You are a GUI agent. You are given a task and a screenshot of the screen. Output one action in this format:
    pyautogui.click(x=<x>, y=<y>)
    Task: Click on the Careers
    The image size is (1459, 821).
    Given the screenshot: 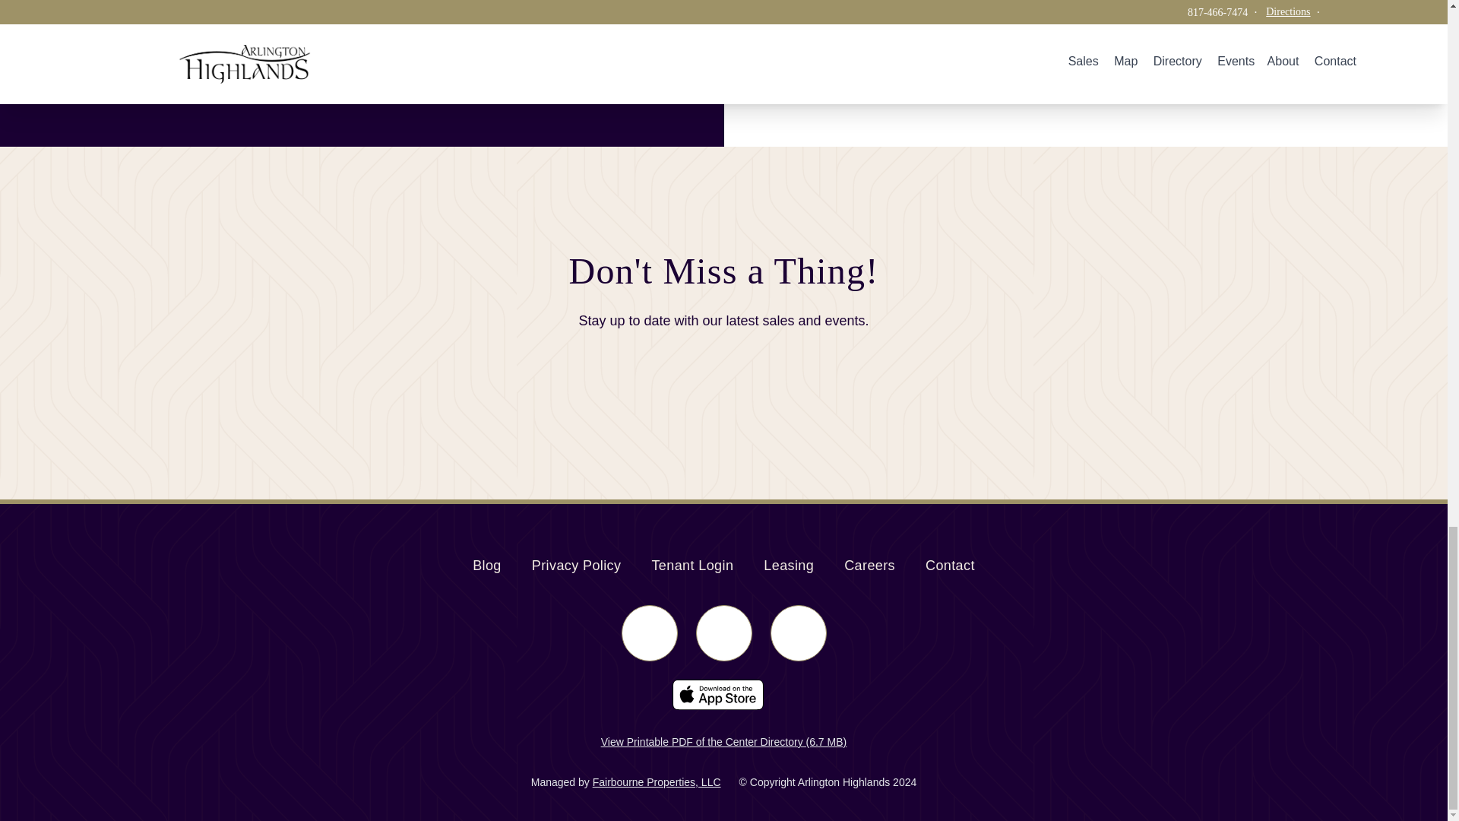 What is the action you would take?
    pyautogui.click(x=888, y=55)
    